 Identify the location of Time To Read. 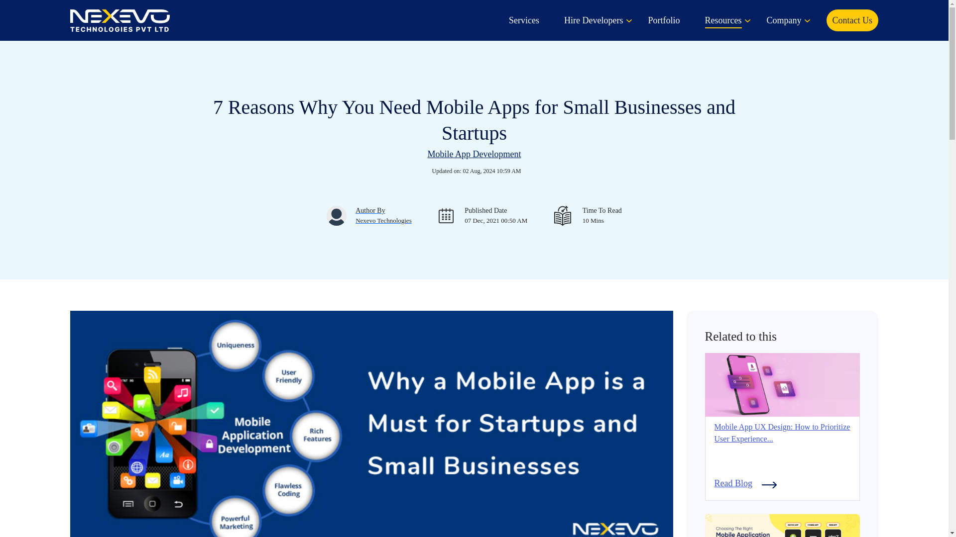
(597, 215).